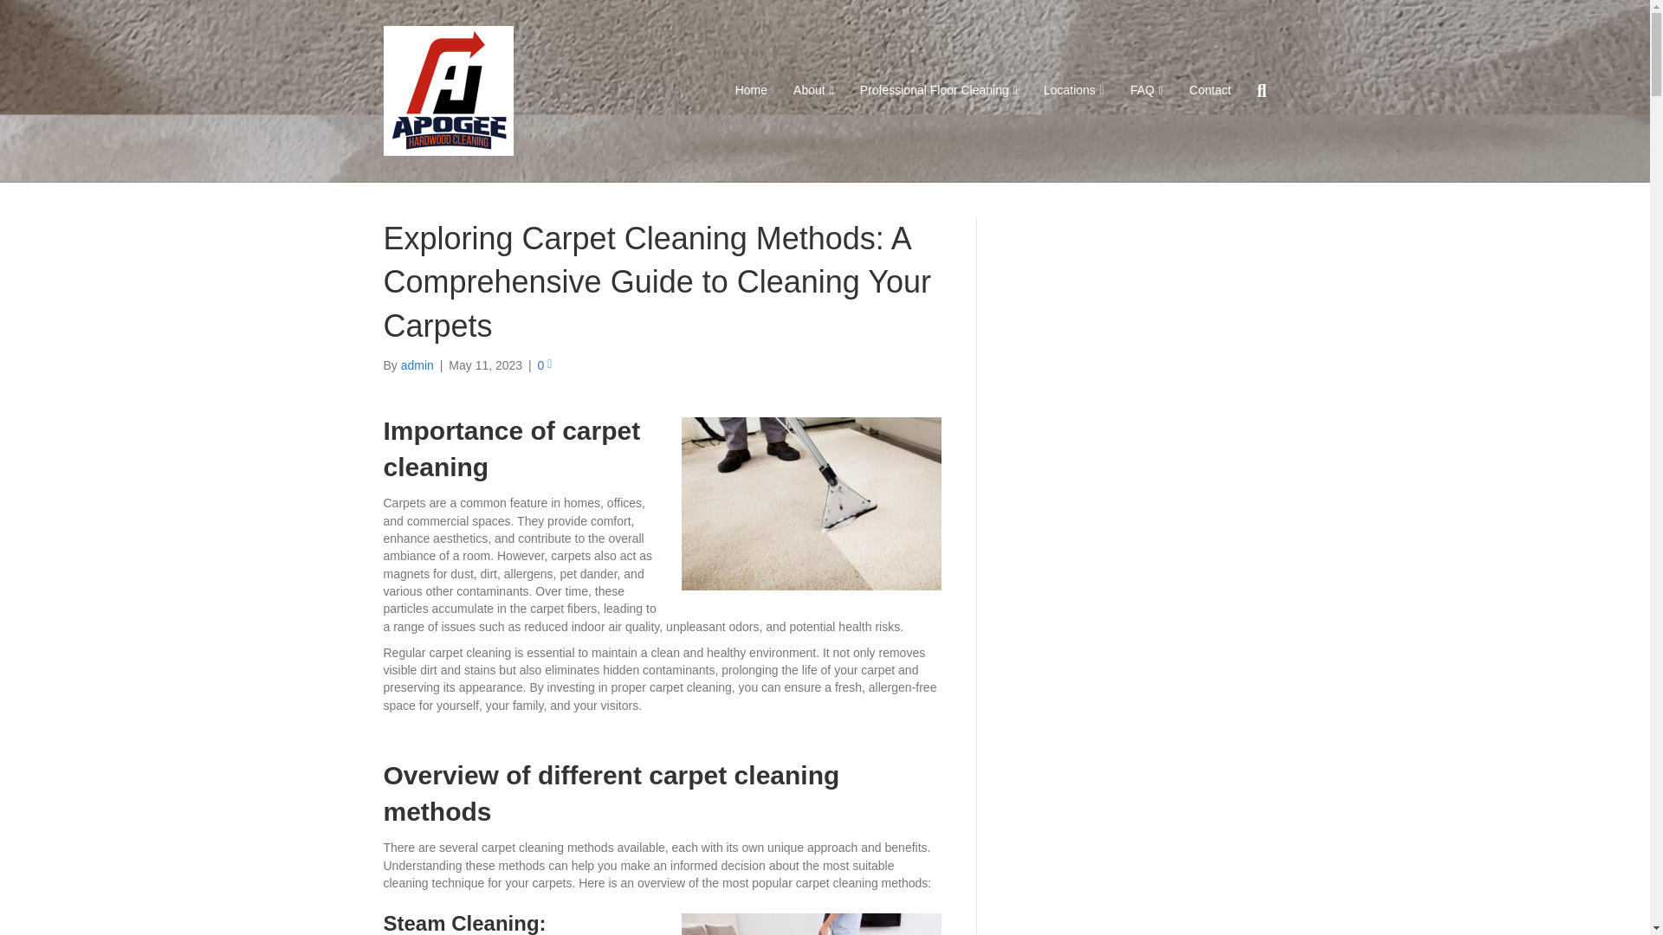  I want to click on Contact, so click(1209, 90).